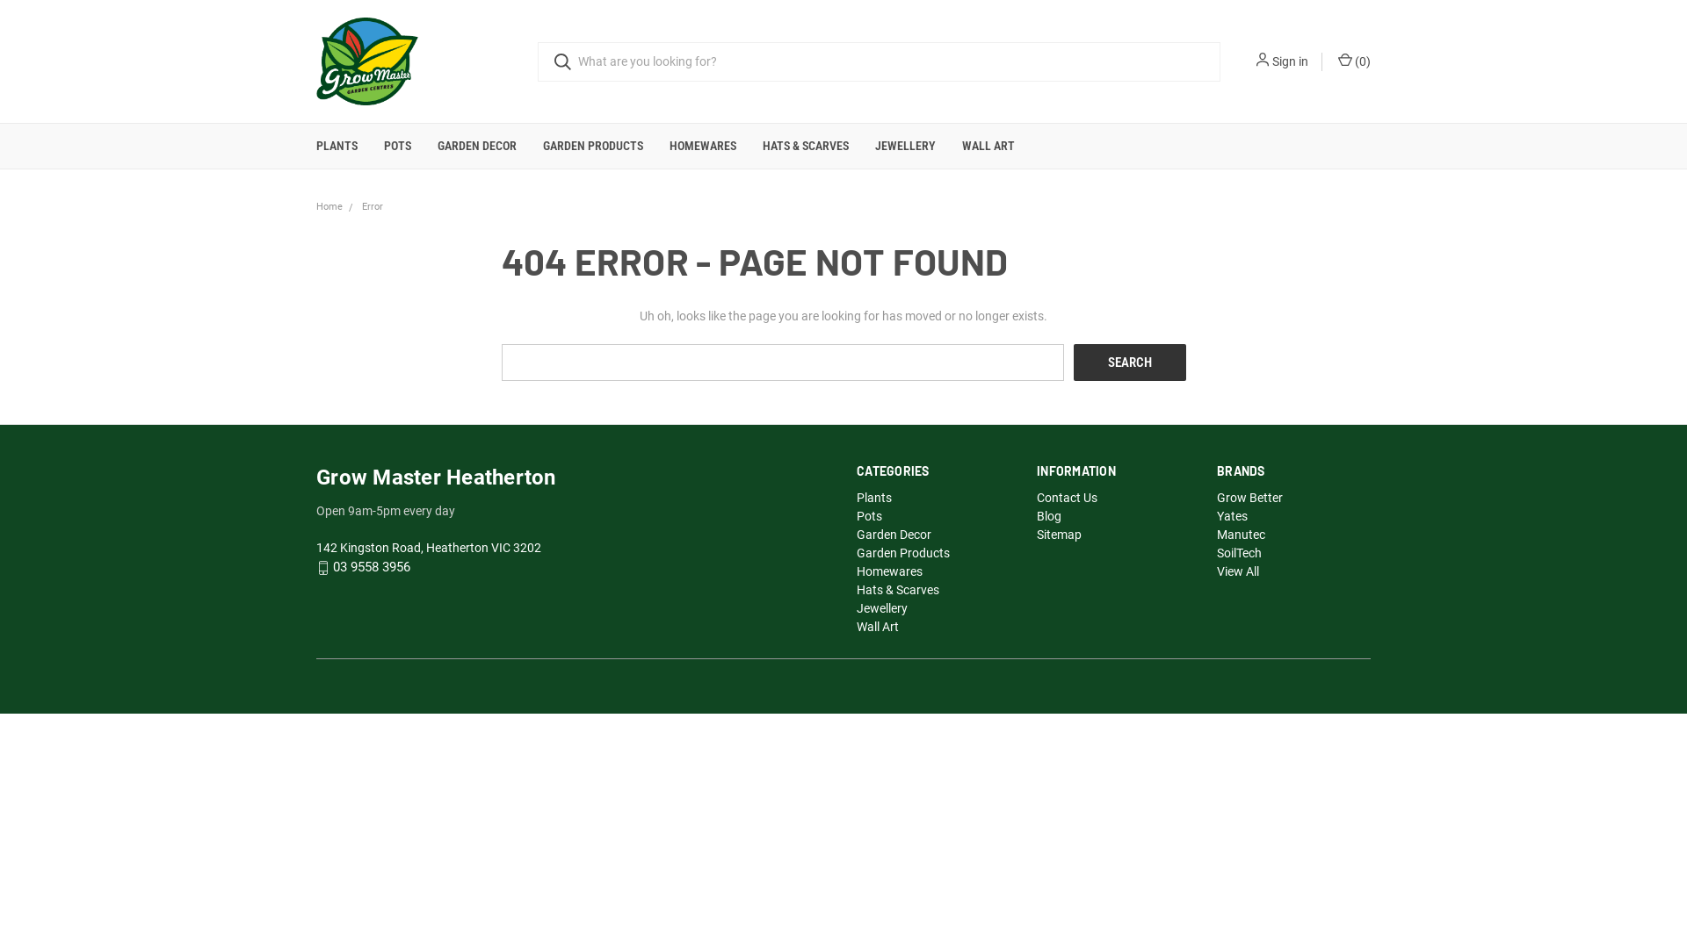 This screenshot has width=1687, height=948. What do you see at coordinates (1067, 498) in the screenshot?
I see `Contact Us` at bounding box center [1067, 498].